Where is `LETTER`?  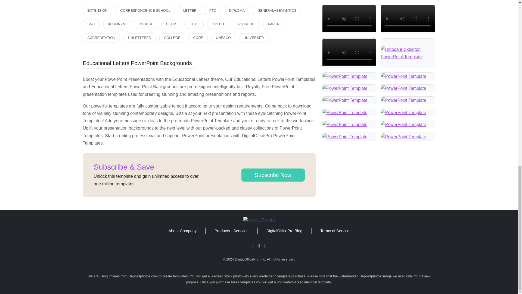 LETTER is located at coordinates (190, 10).